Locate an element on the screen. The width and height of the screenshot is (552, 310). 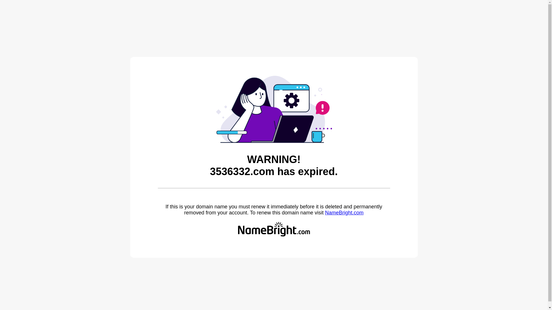
NameBright.com is located at coordinates (344, 213).